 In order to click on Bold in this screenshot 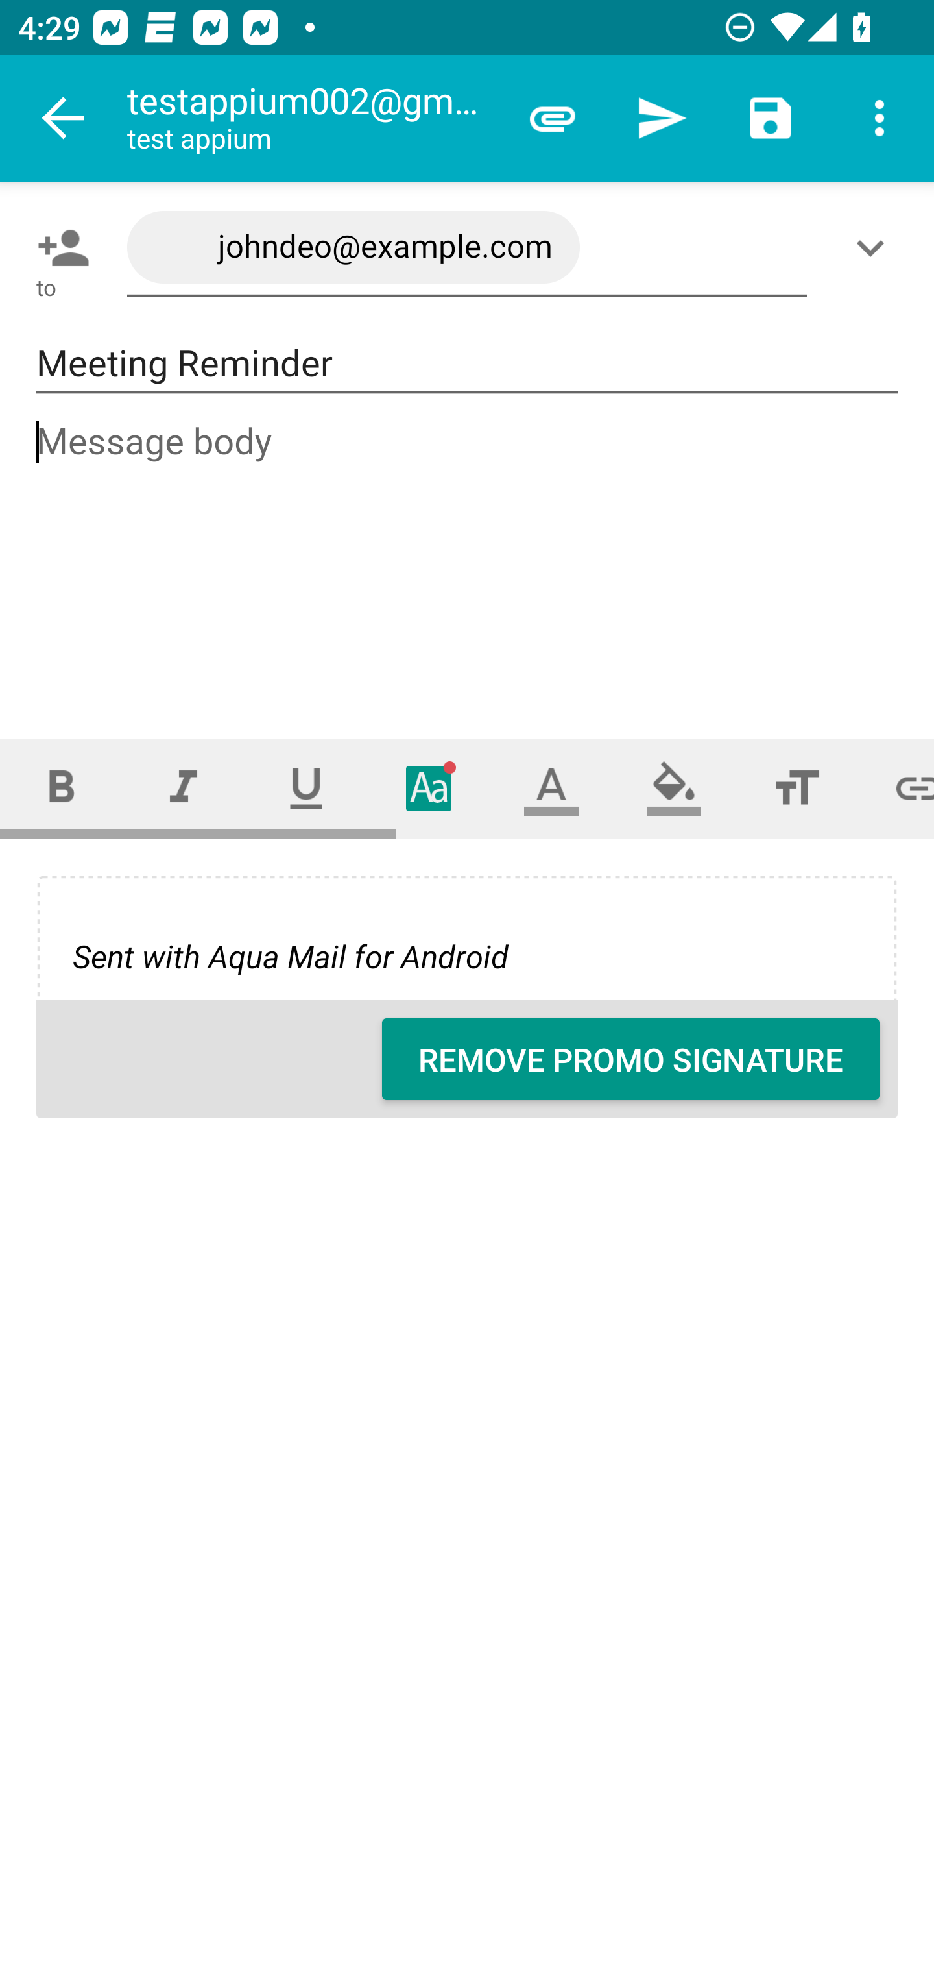, I will do `click(61, 788)`.